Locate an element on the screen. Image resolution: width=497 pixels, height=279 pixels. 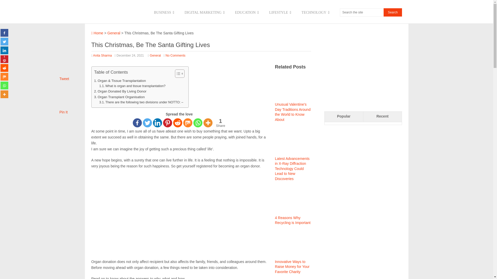
Organ Donated By Living Donor is located at coordinates (120, 91).